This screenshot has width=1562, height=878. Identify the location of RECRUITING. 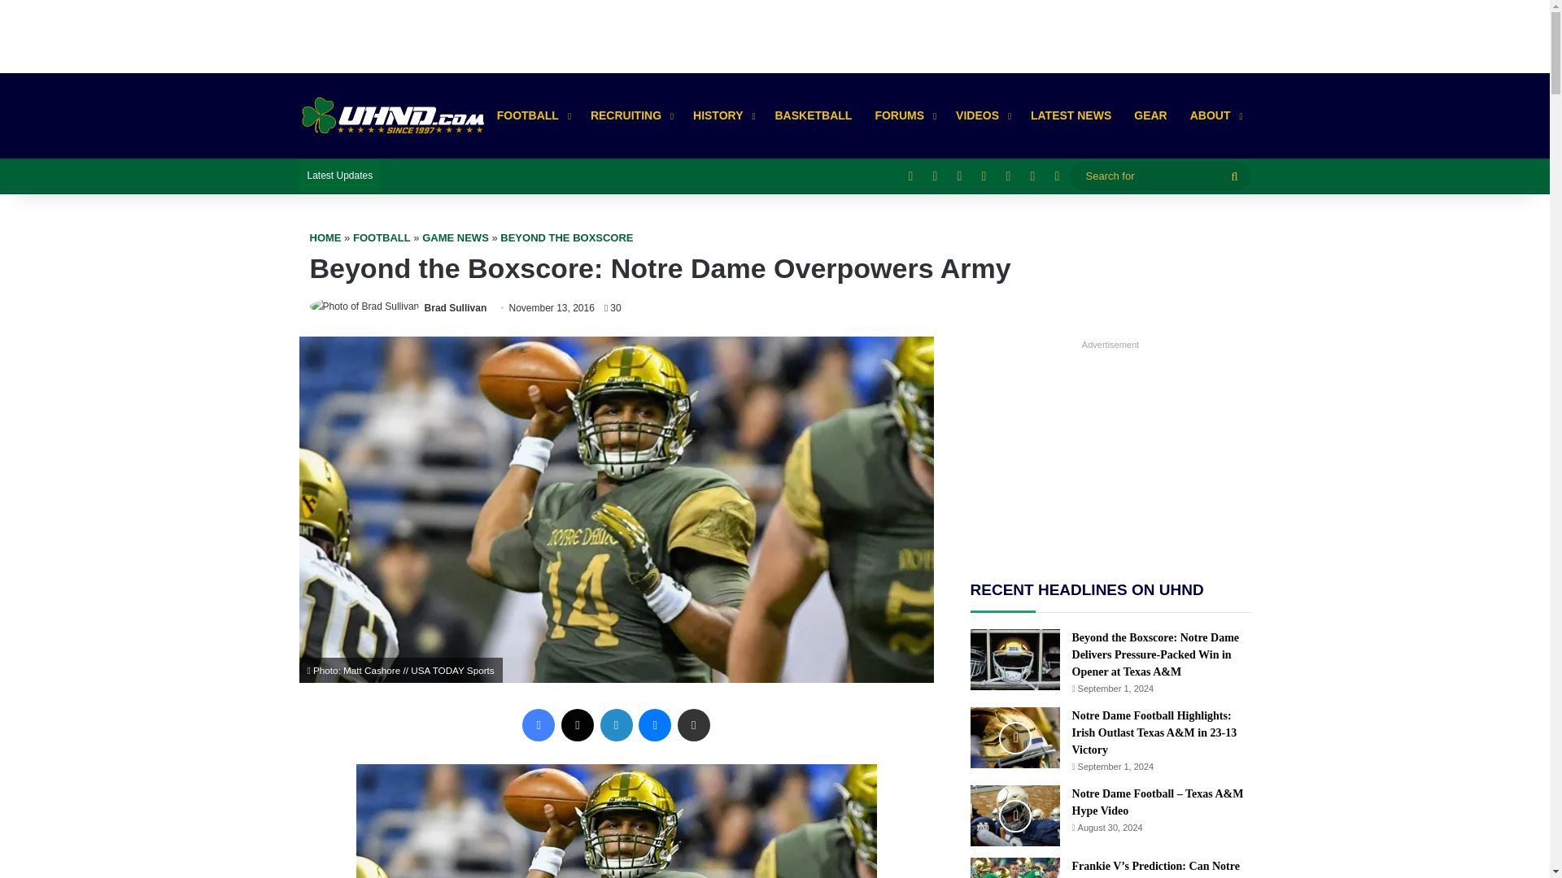
(630, 115).